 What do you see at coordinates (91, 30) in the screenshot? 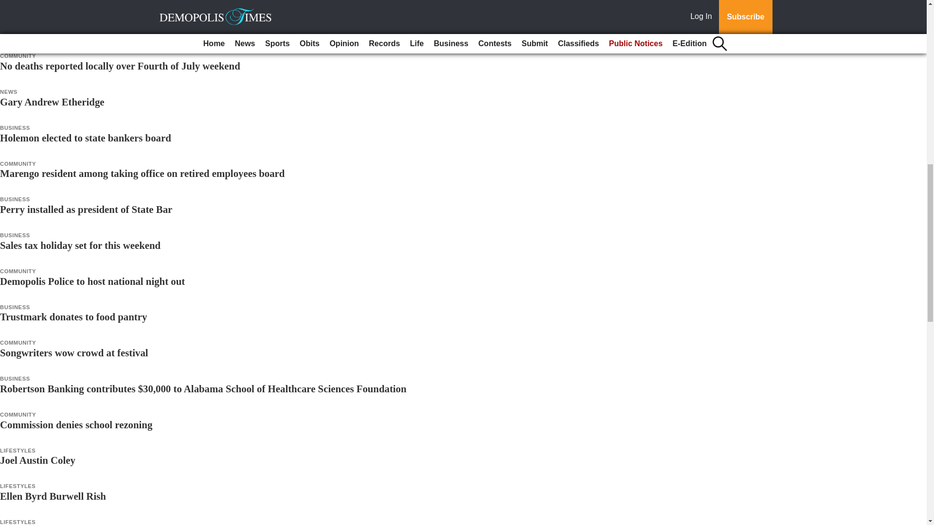
I see `Uniontown man dies in crash near Gallion` at bounding box center [91, 30].